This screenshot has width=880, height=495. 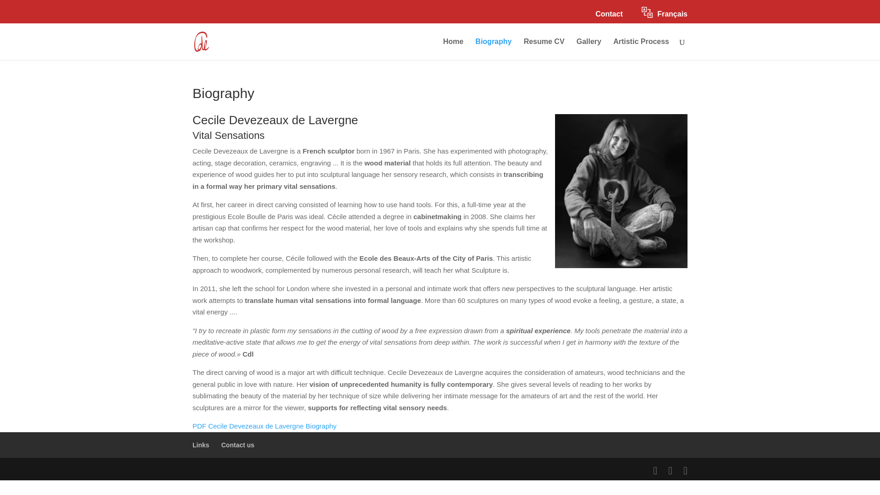 I want to click on PDF Cecile Devezeaux de Lavergne Biography, so click(x=264, y=426).